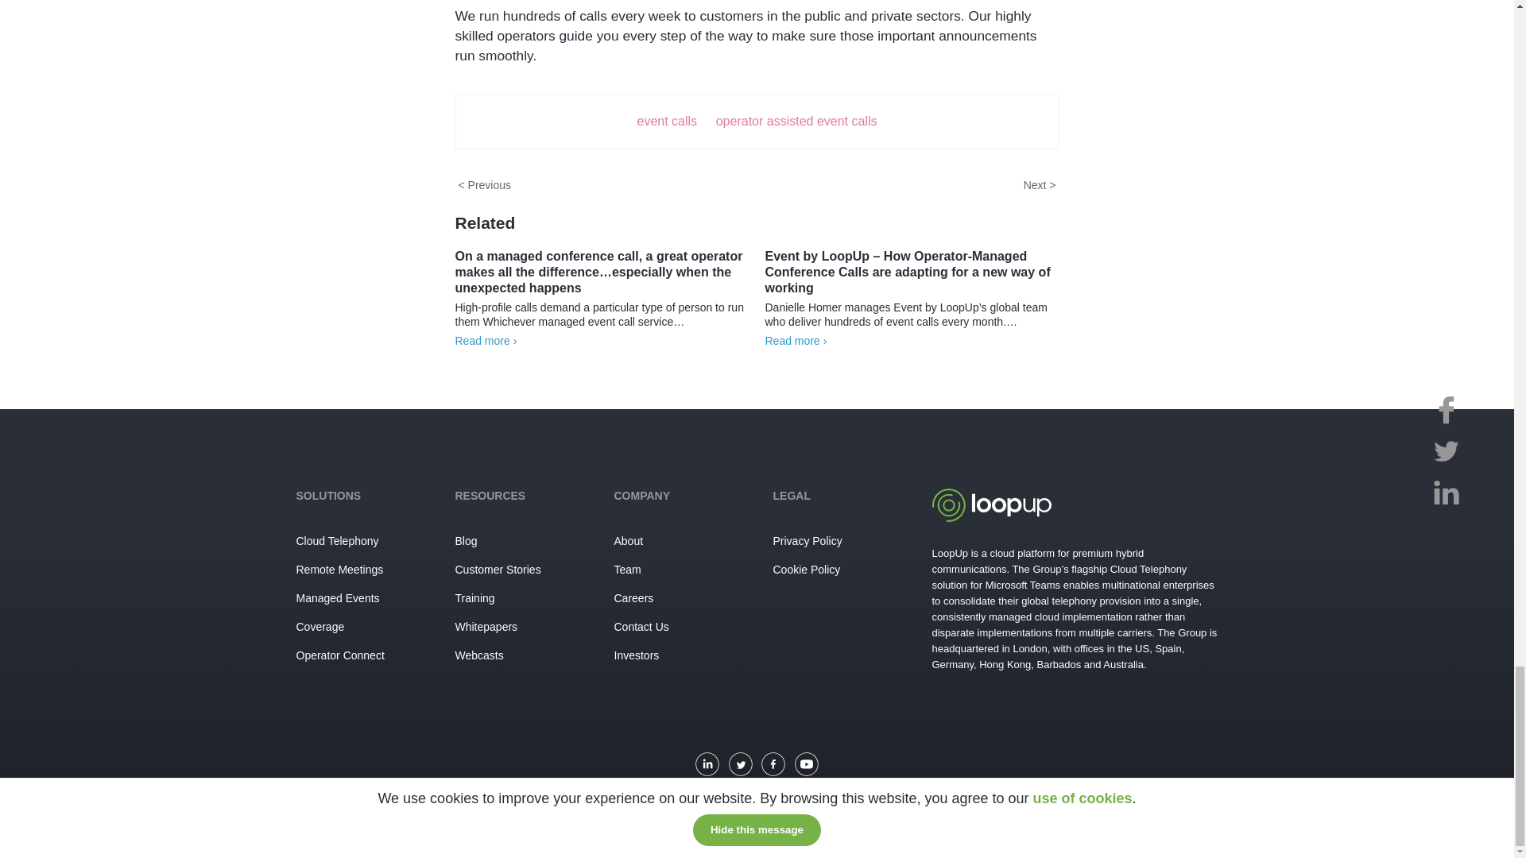  I want to click on LoopUp.com, so click(990, 516).